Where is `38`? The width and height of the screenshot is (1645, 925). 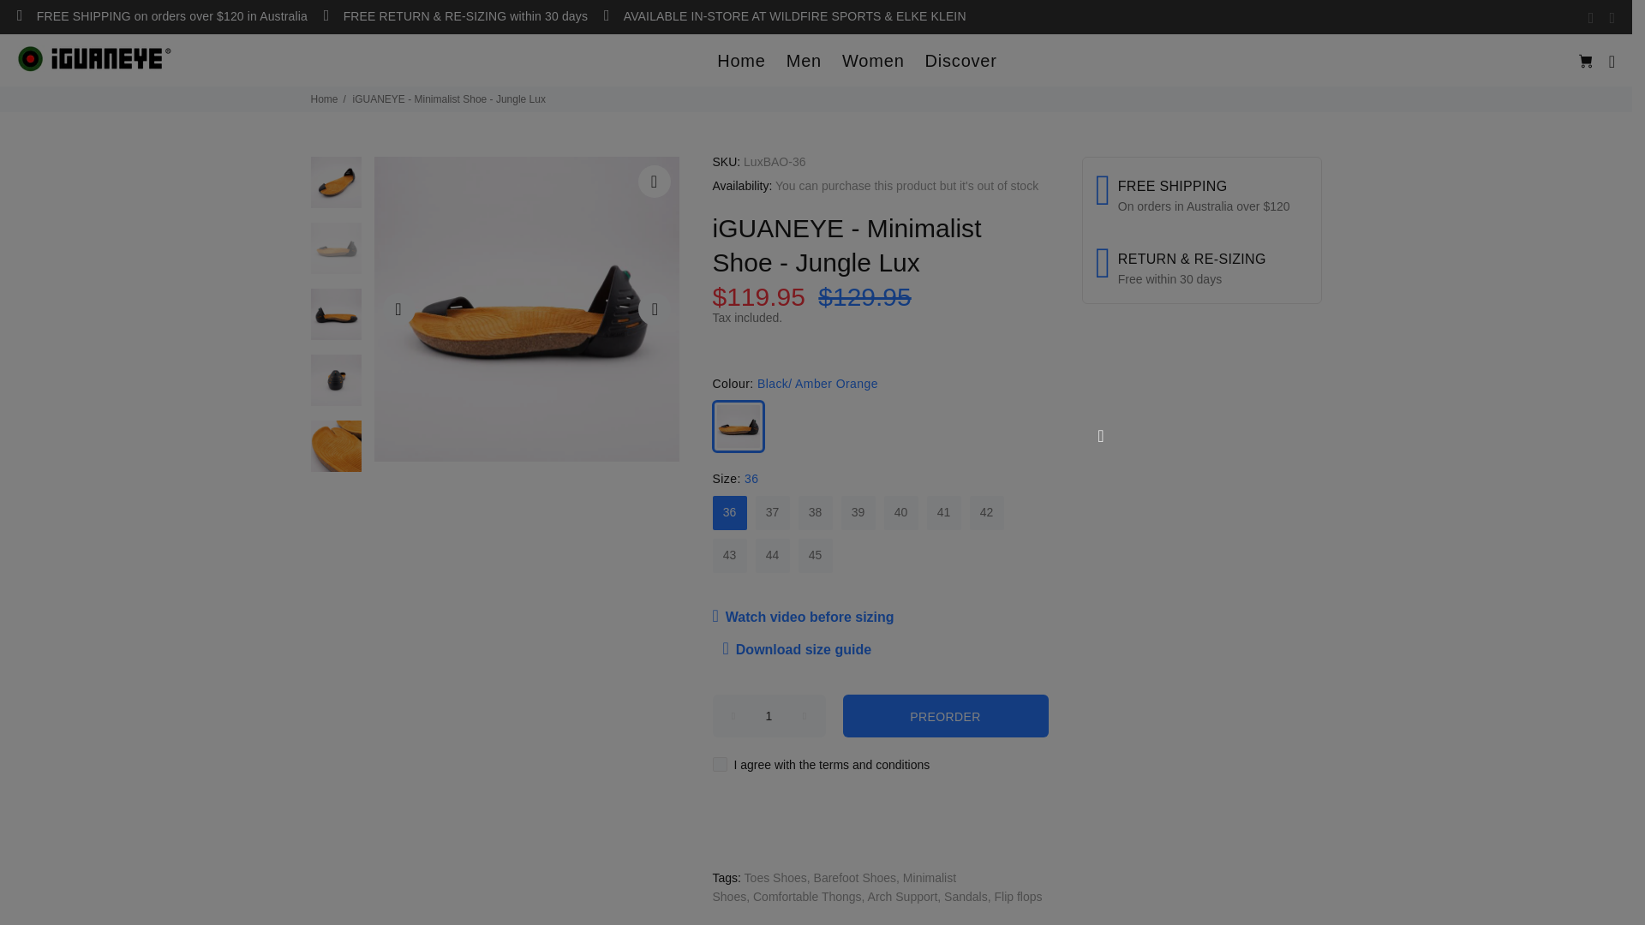
38 is located at coordinates (816, 513).